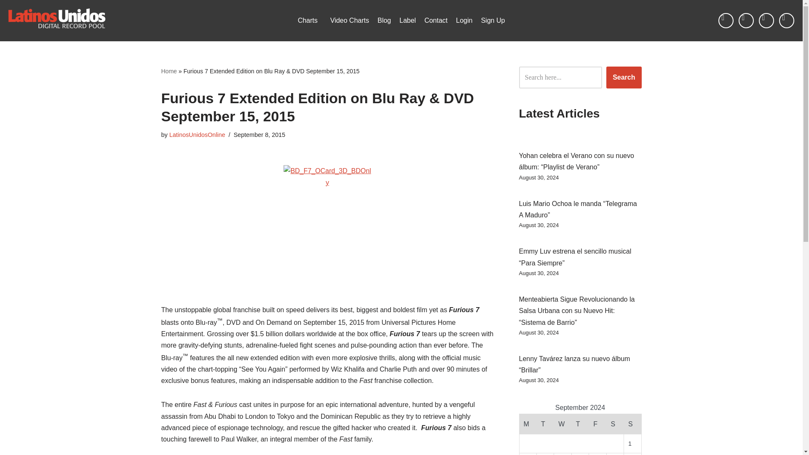 This screenshot has height=455, width=809. Describe the element at coordinates (624, 77) in the screenshot. I see `Search` at that location.